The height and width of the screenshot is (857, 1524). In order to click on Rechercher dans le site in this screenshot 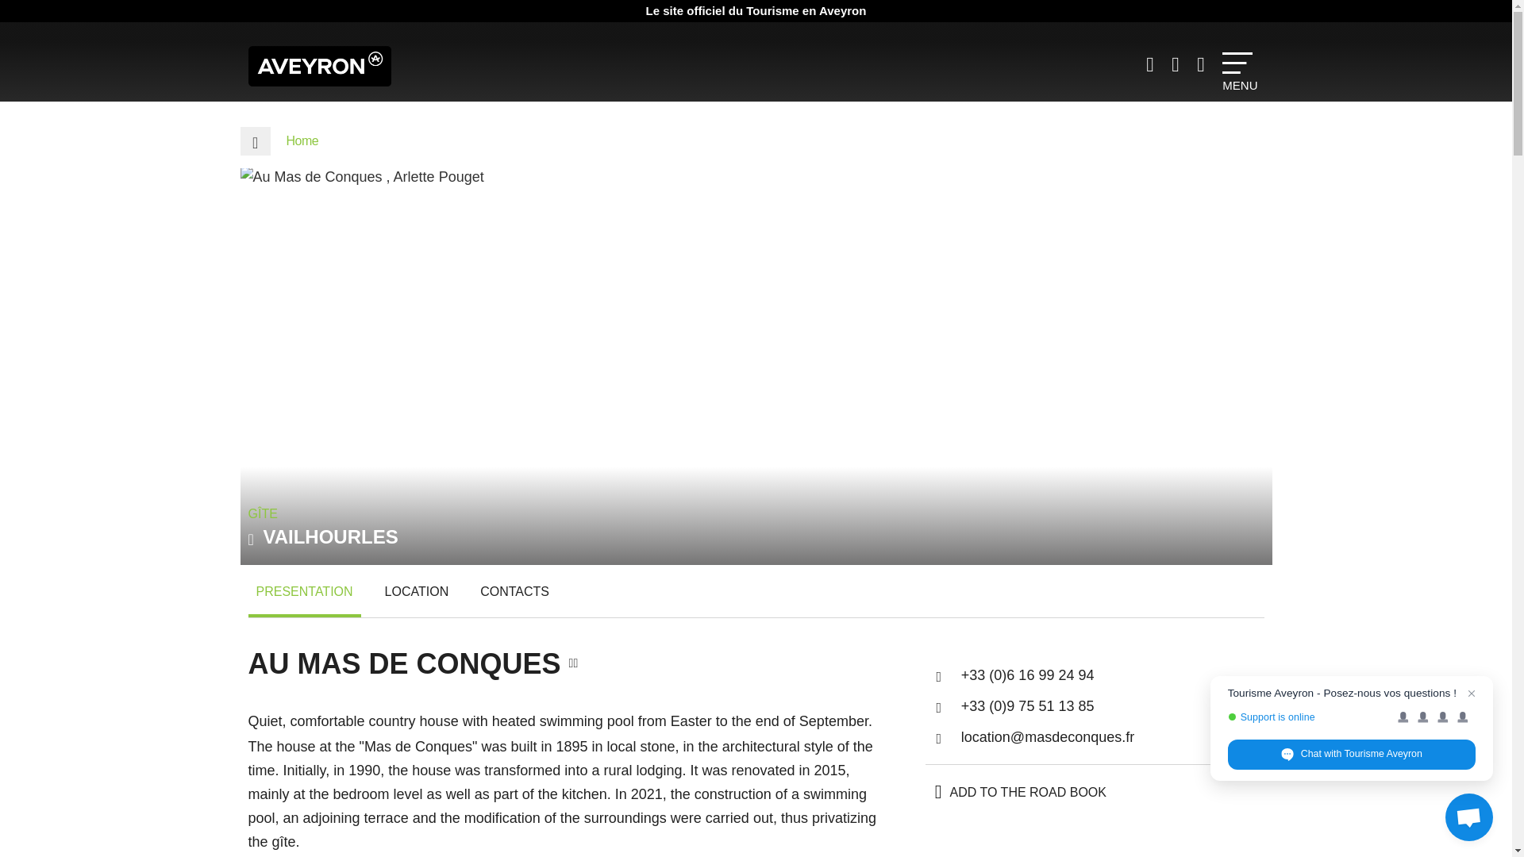, I will do `click(1203, 64)`.